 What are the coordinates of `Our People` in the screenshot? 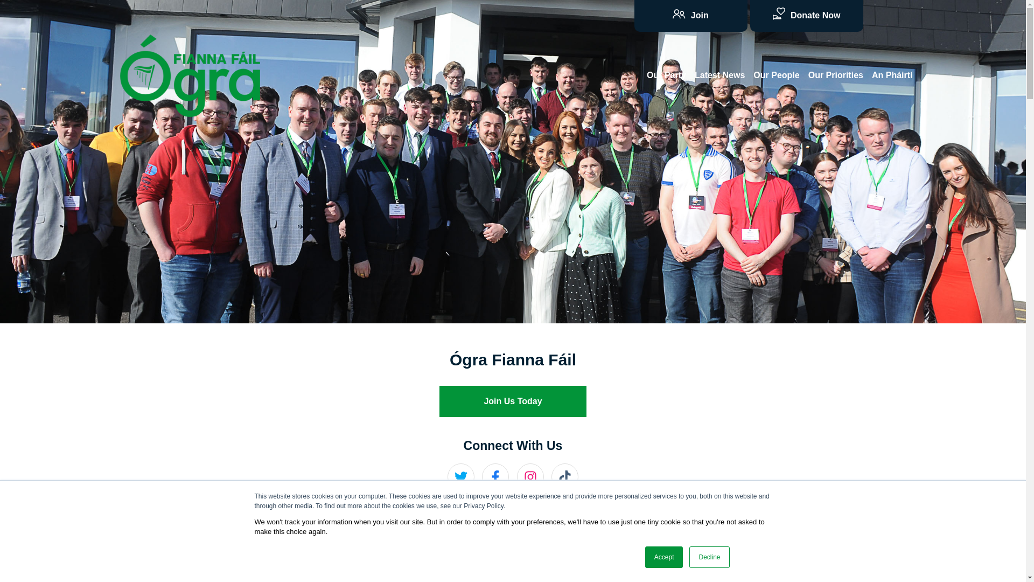 It's located at (775, 75).